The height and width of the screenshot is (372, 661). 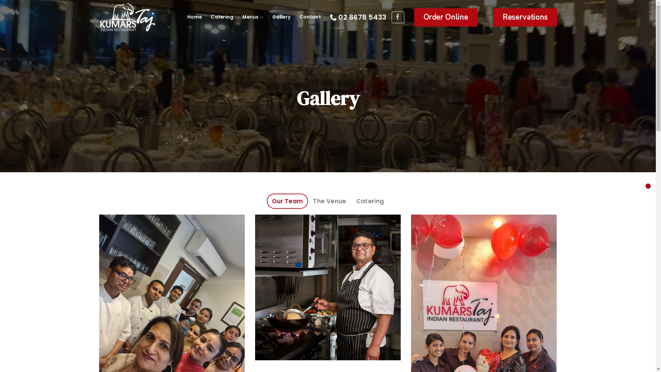 I want to click on 02 8678 5433, so click(x=358, y=17).